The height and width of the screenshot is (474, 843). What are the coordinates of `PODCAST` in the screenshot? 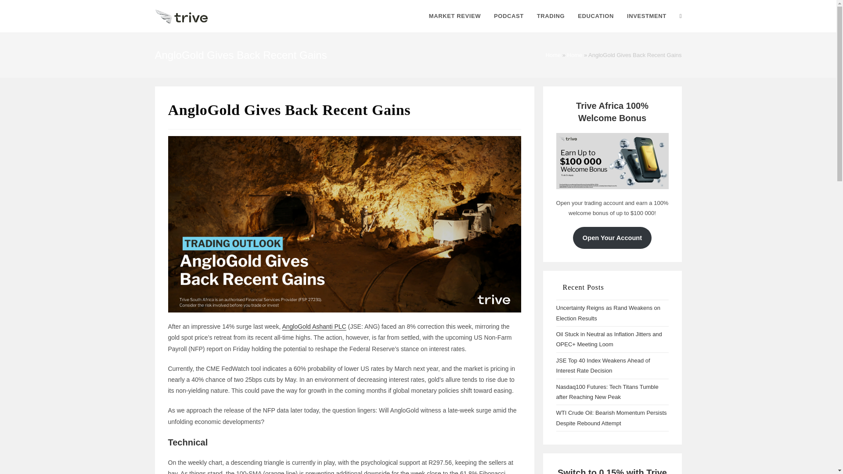 It's located at (508, 16).